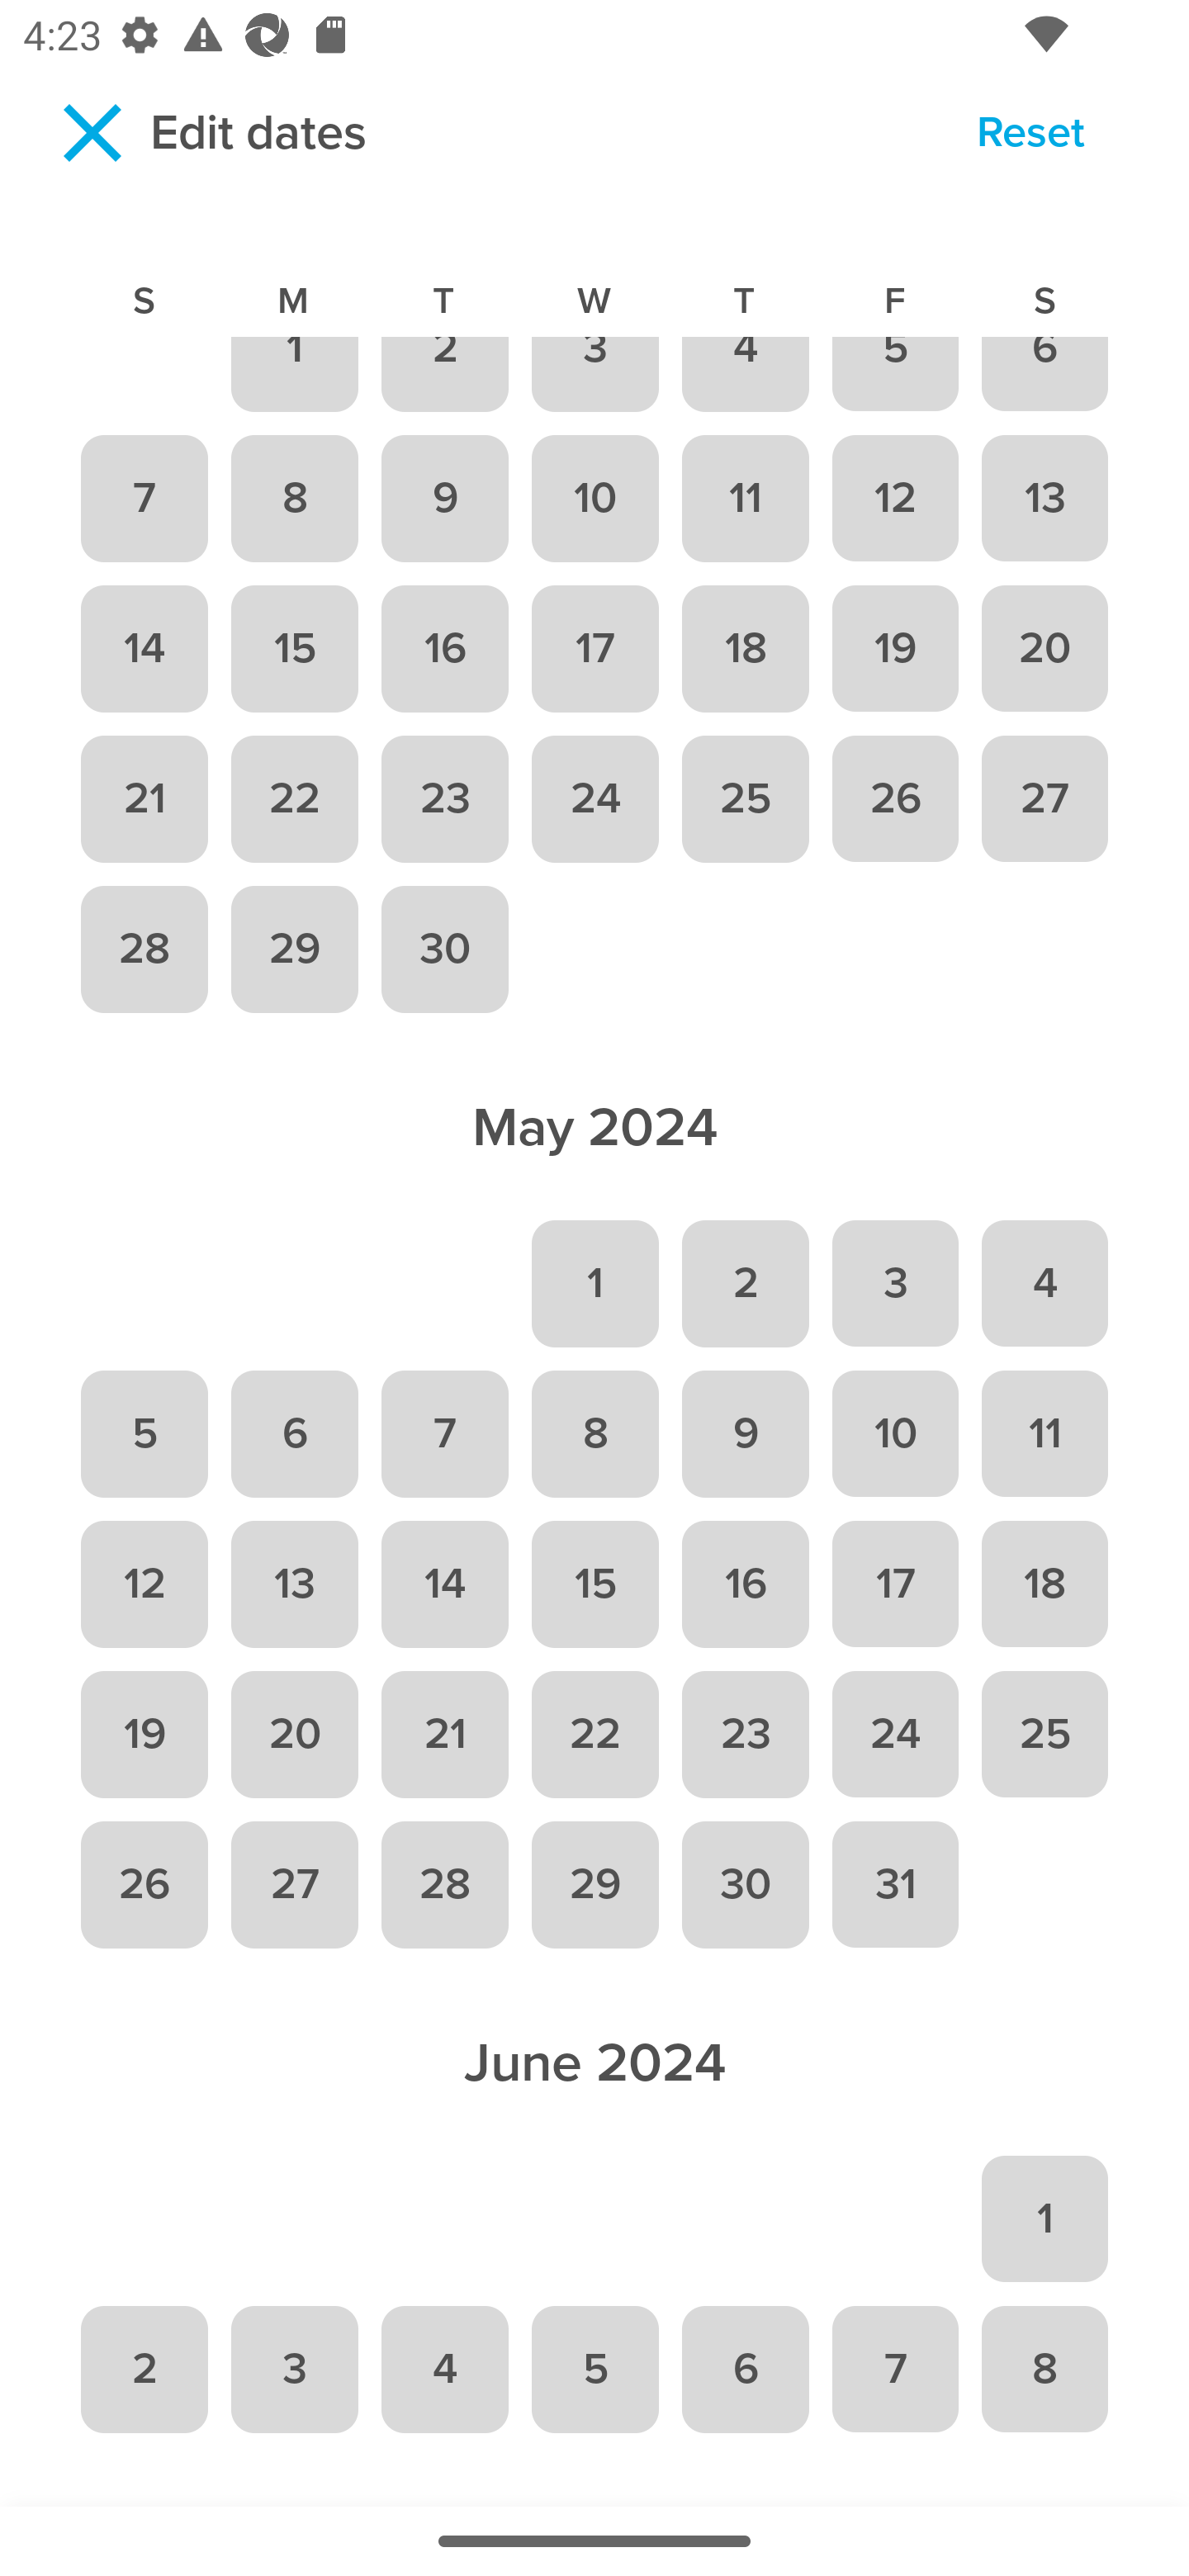  Describe the element at coordinates (294, 798) in the screenshot. I see `22` at that location.